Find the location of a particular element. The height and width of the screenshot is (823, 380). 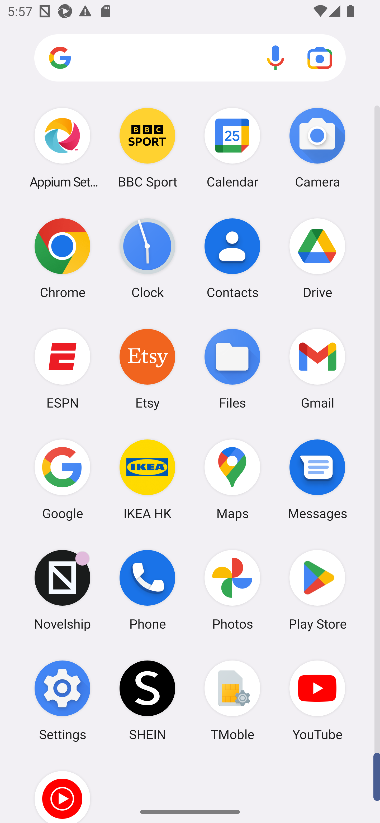

Google Lens is located at coordinates (320, 58).